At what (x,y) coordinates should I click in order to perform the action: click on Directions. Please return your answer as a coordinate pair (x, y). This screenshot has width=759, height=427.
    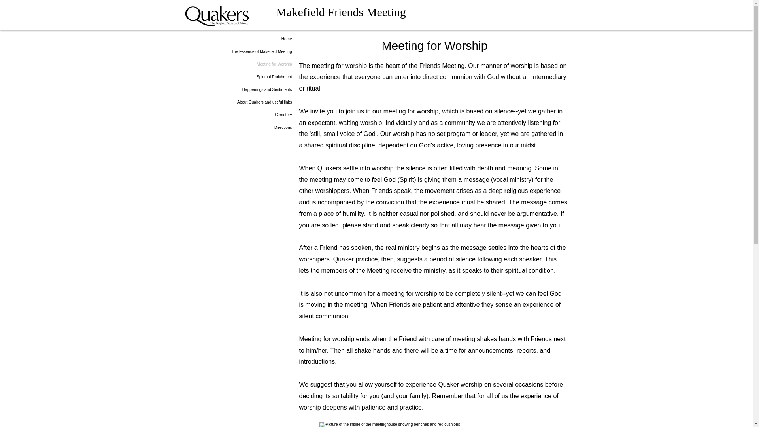
    Looking at the image, I should click on (273, 127).